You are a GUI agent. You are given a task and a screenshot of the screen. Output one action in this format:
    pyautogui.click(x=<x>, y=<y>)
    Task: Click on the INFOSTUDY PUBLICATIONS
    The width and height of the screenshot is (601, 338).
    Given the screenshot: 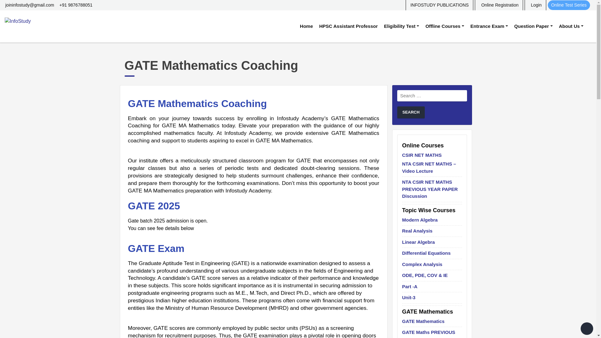 What is the action you would take?
    pyautogui.click(x=439, y=5)
    